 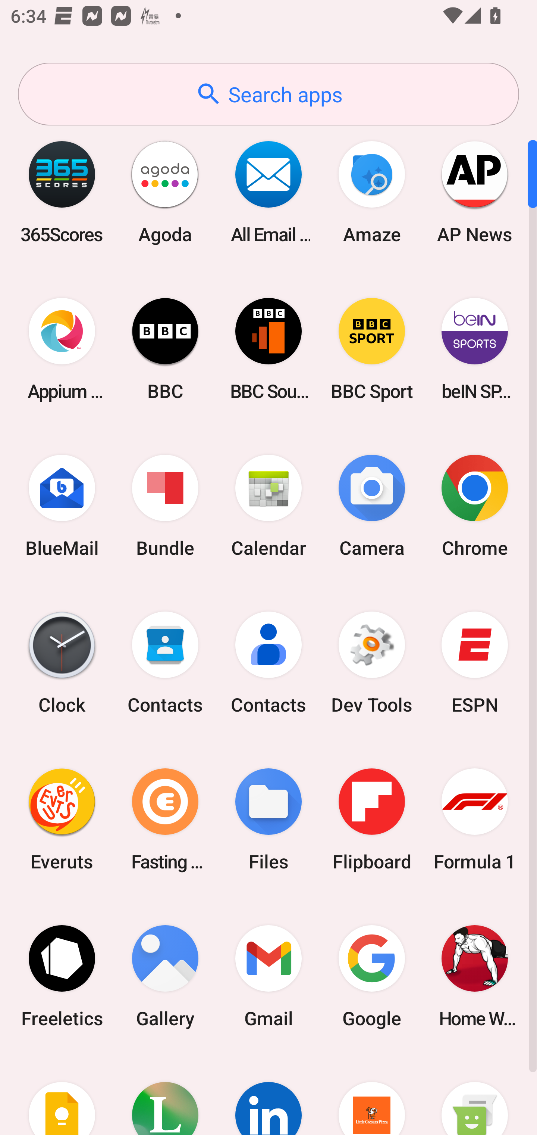 I want to click on 365Scores, so click(x=62, y=192).